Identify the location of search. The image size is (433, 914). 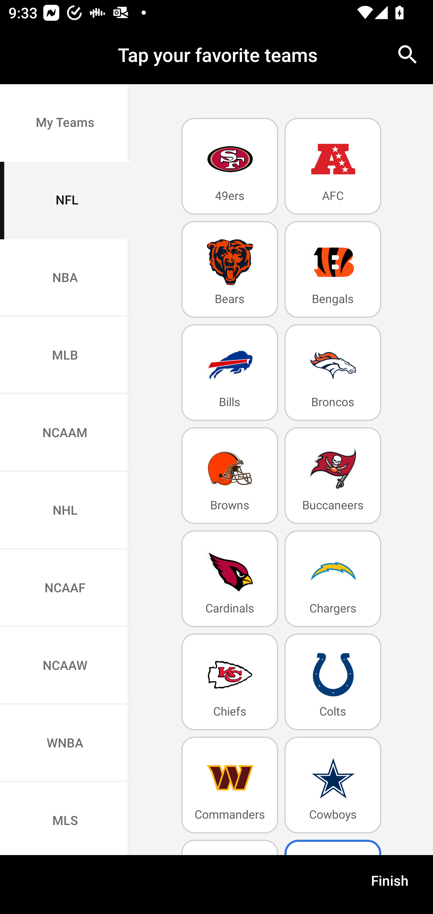
(408, 55).